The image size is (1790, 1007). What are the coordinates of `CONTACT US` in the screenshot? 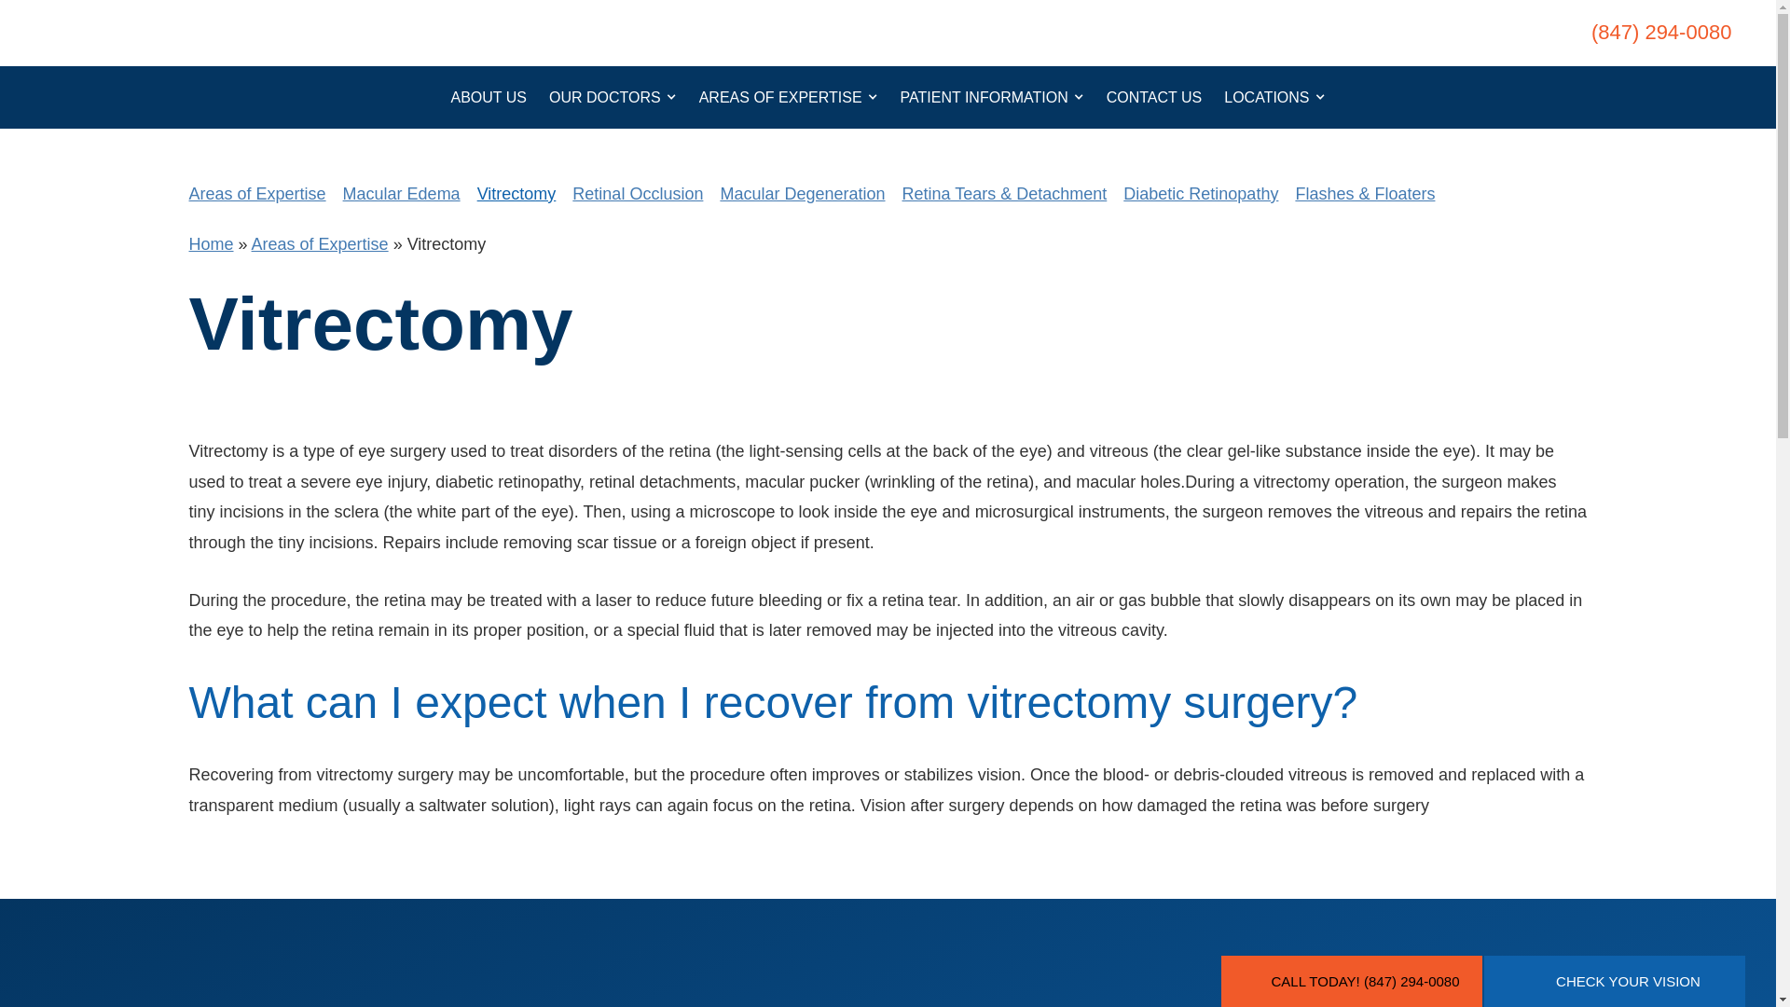 It's located at (1154, 97).